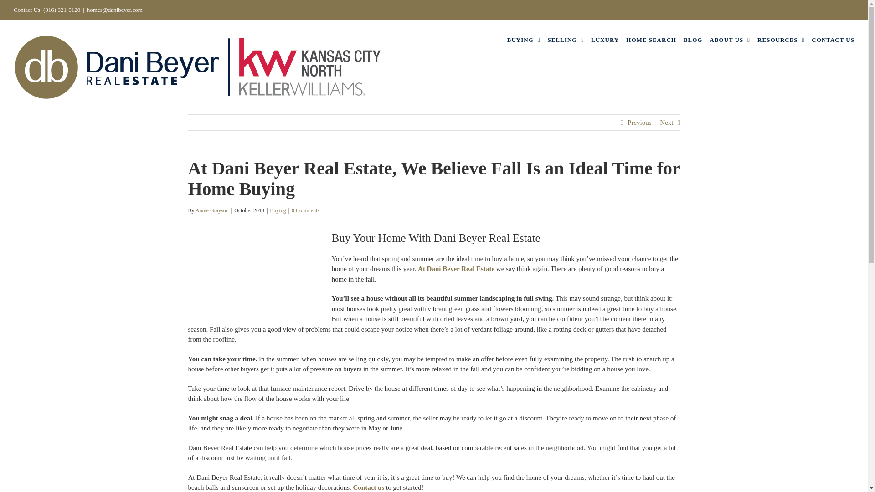  What do you see at coordinates (566, 39) in the screenshot?
I see `SELLING` at bounding box center [566, 39].